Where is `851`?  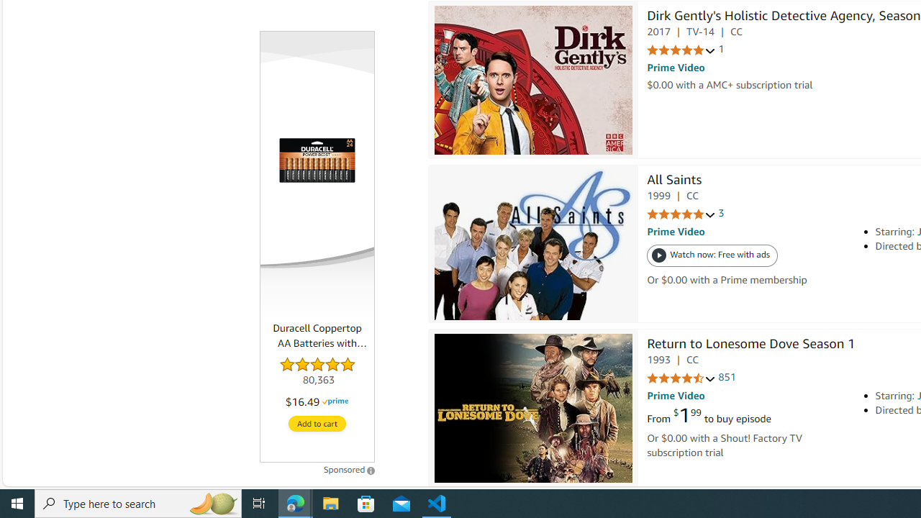
851 is located at coordinates (727, 377).